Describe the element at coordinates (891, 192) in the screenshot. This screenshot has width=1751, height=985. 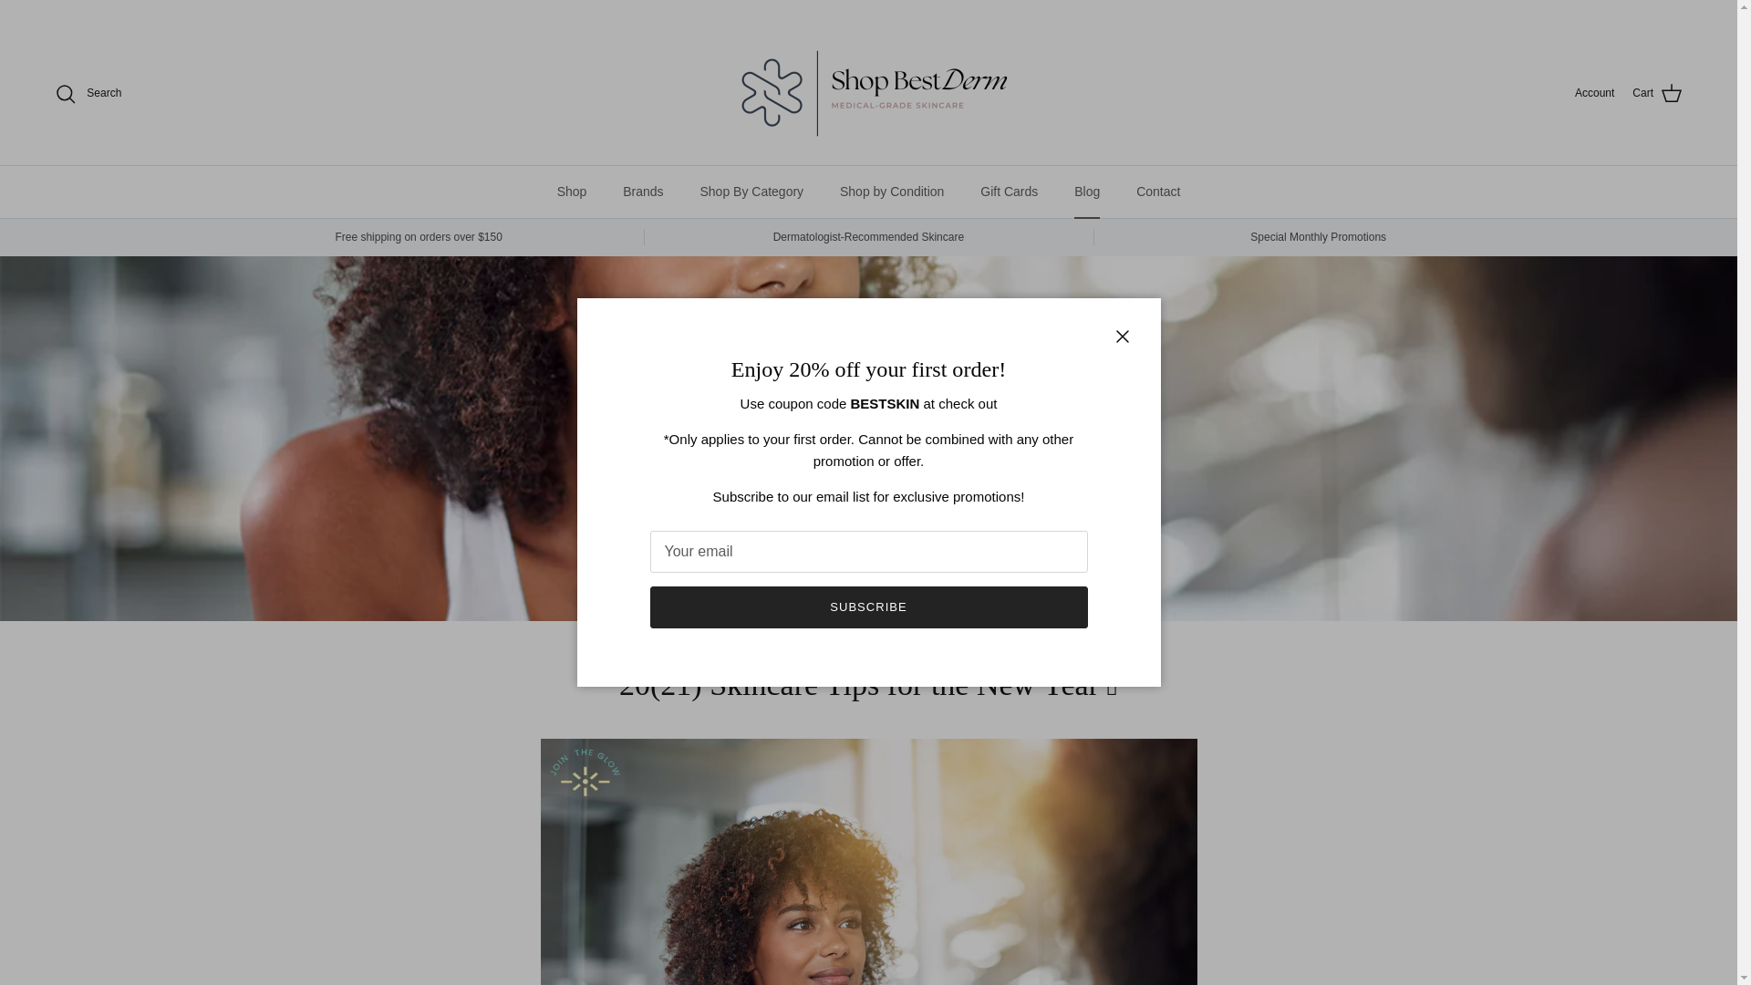
I see `Shop by Condition` at that location.